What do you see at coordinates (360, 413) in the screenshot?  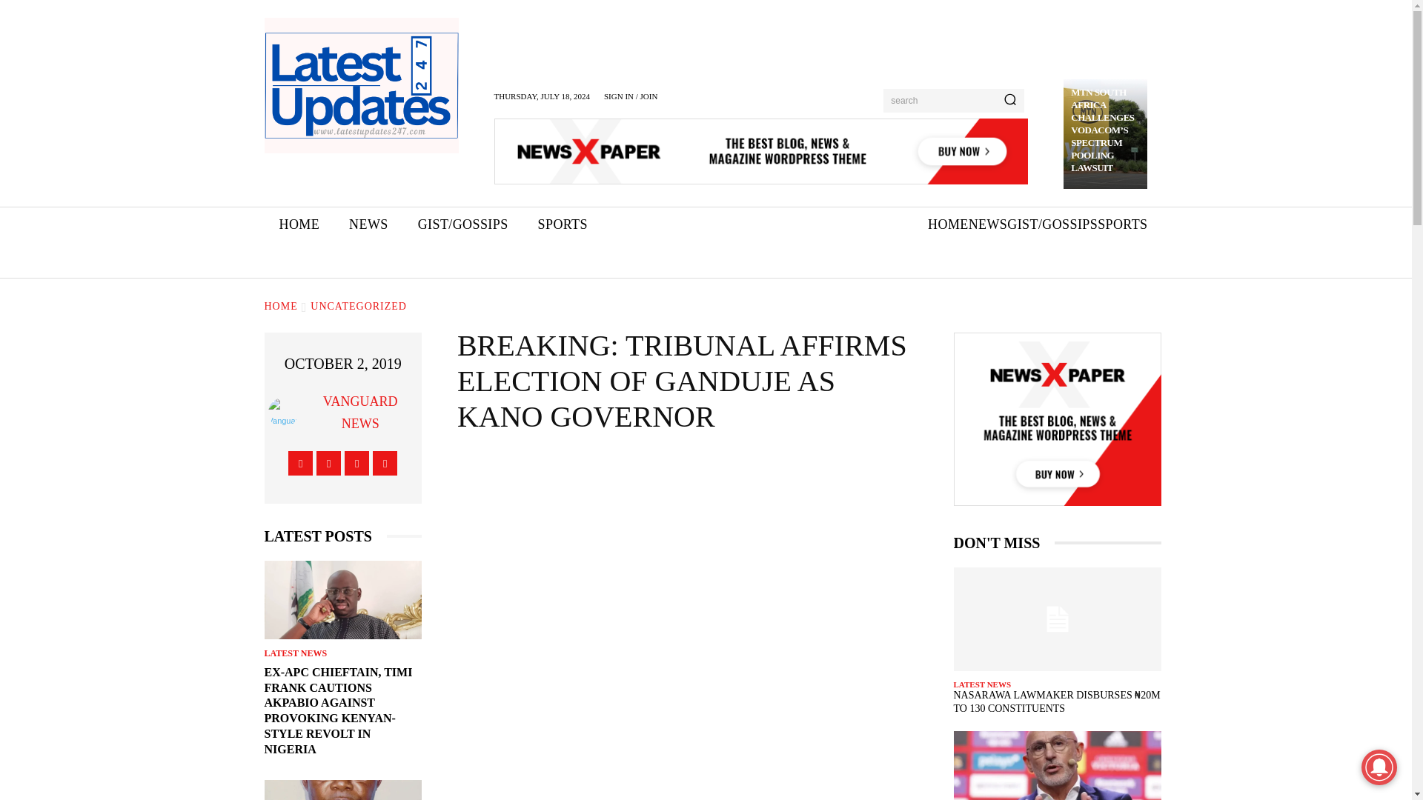 I see `VANGUARD NEWS` at bounding box center [360, 413].